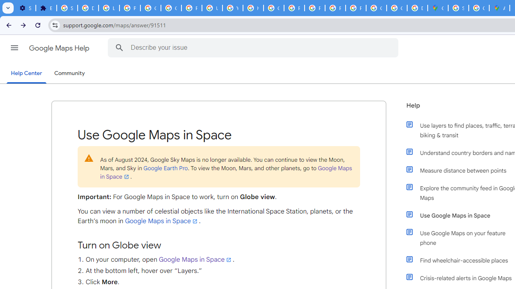 The height and width of the screenshot is (289, 515). Describe the element at coordinates (67, 8) in the screenshot. I see `Sign in - Google Accounts` at that location.